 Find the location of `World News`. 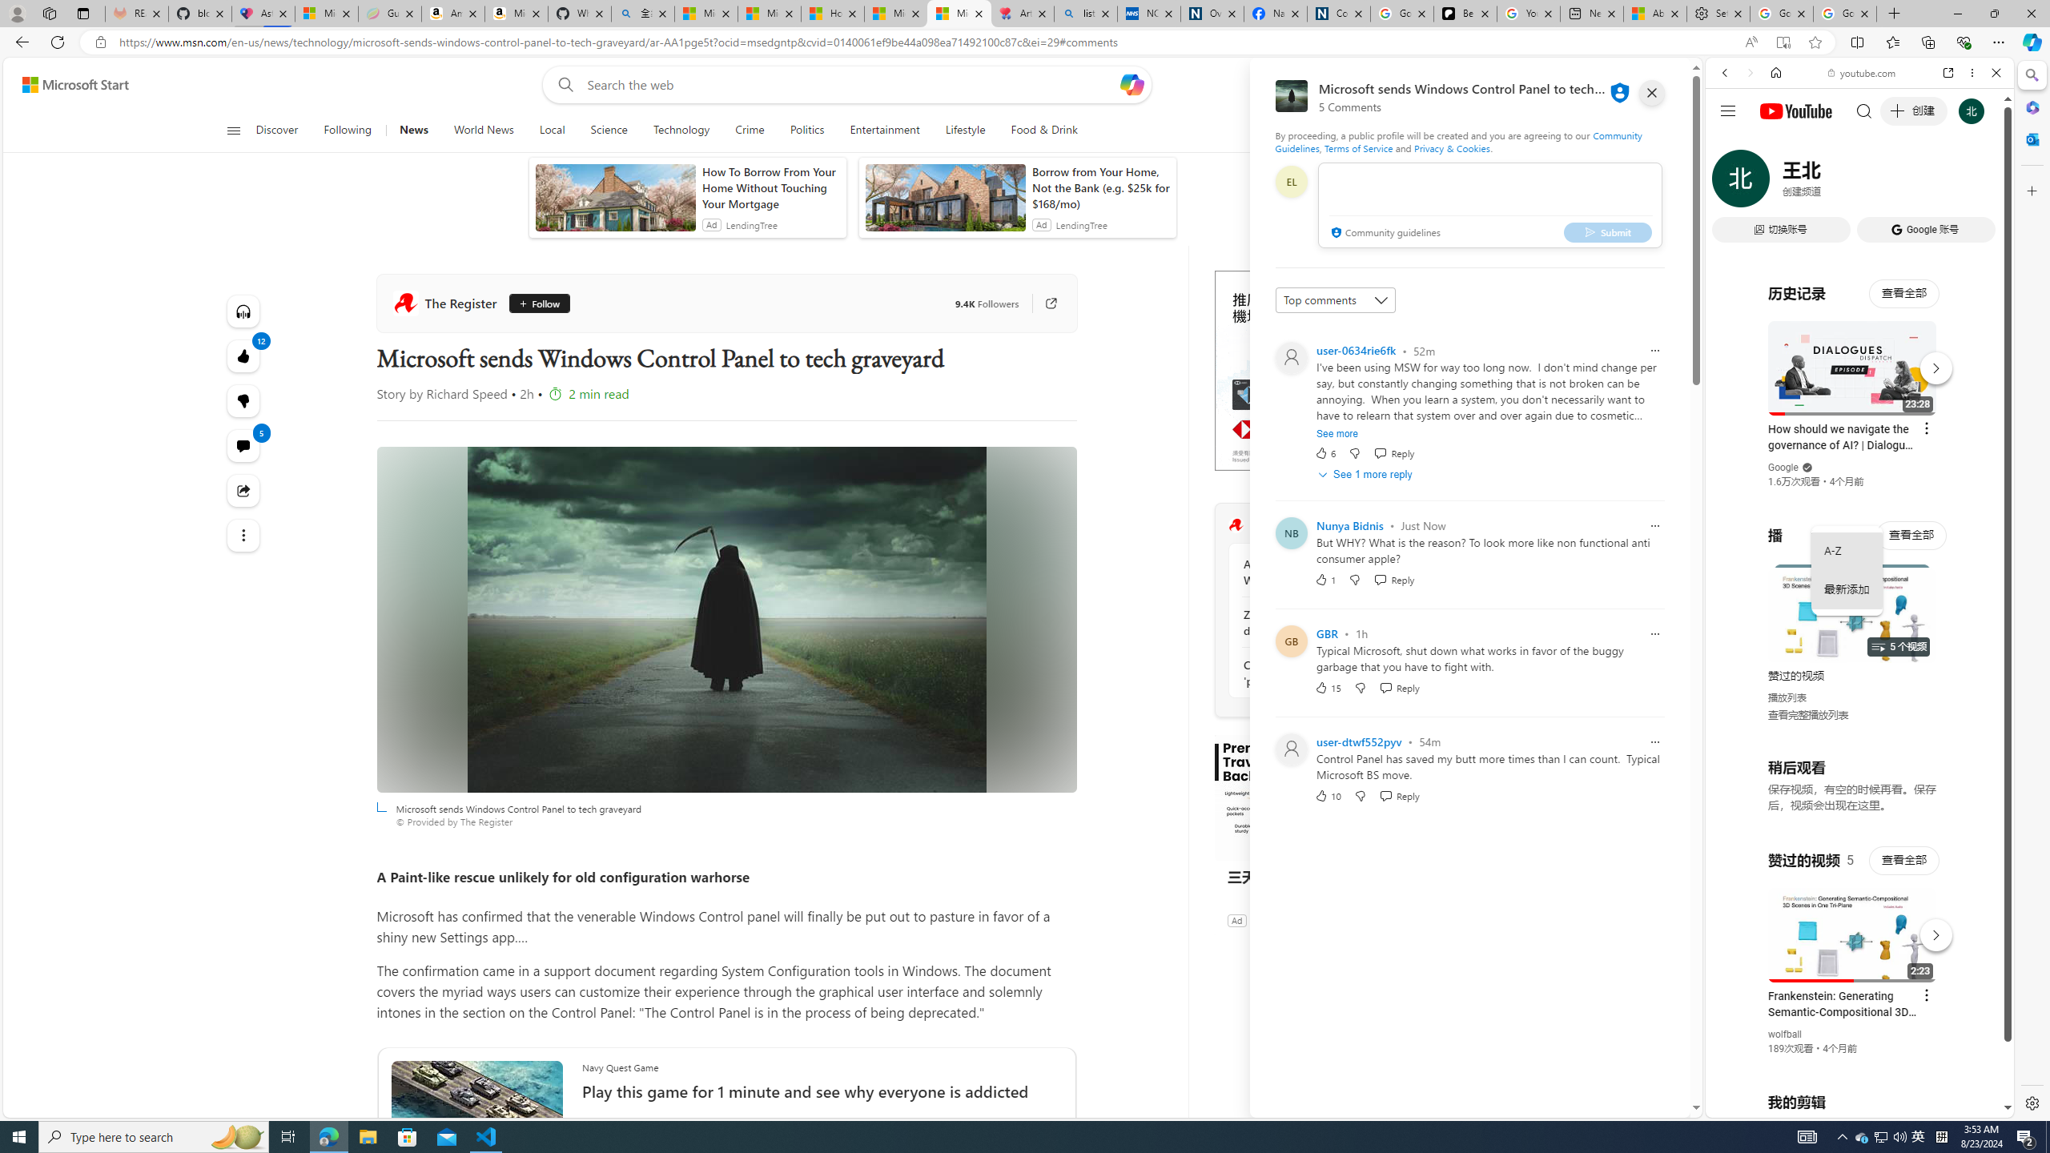

World News is located at coordinates (484, 131).